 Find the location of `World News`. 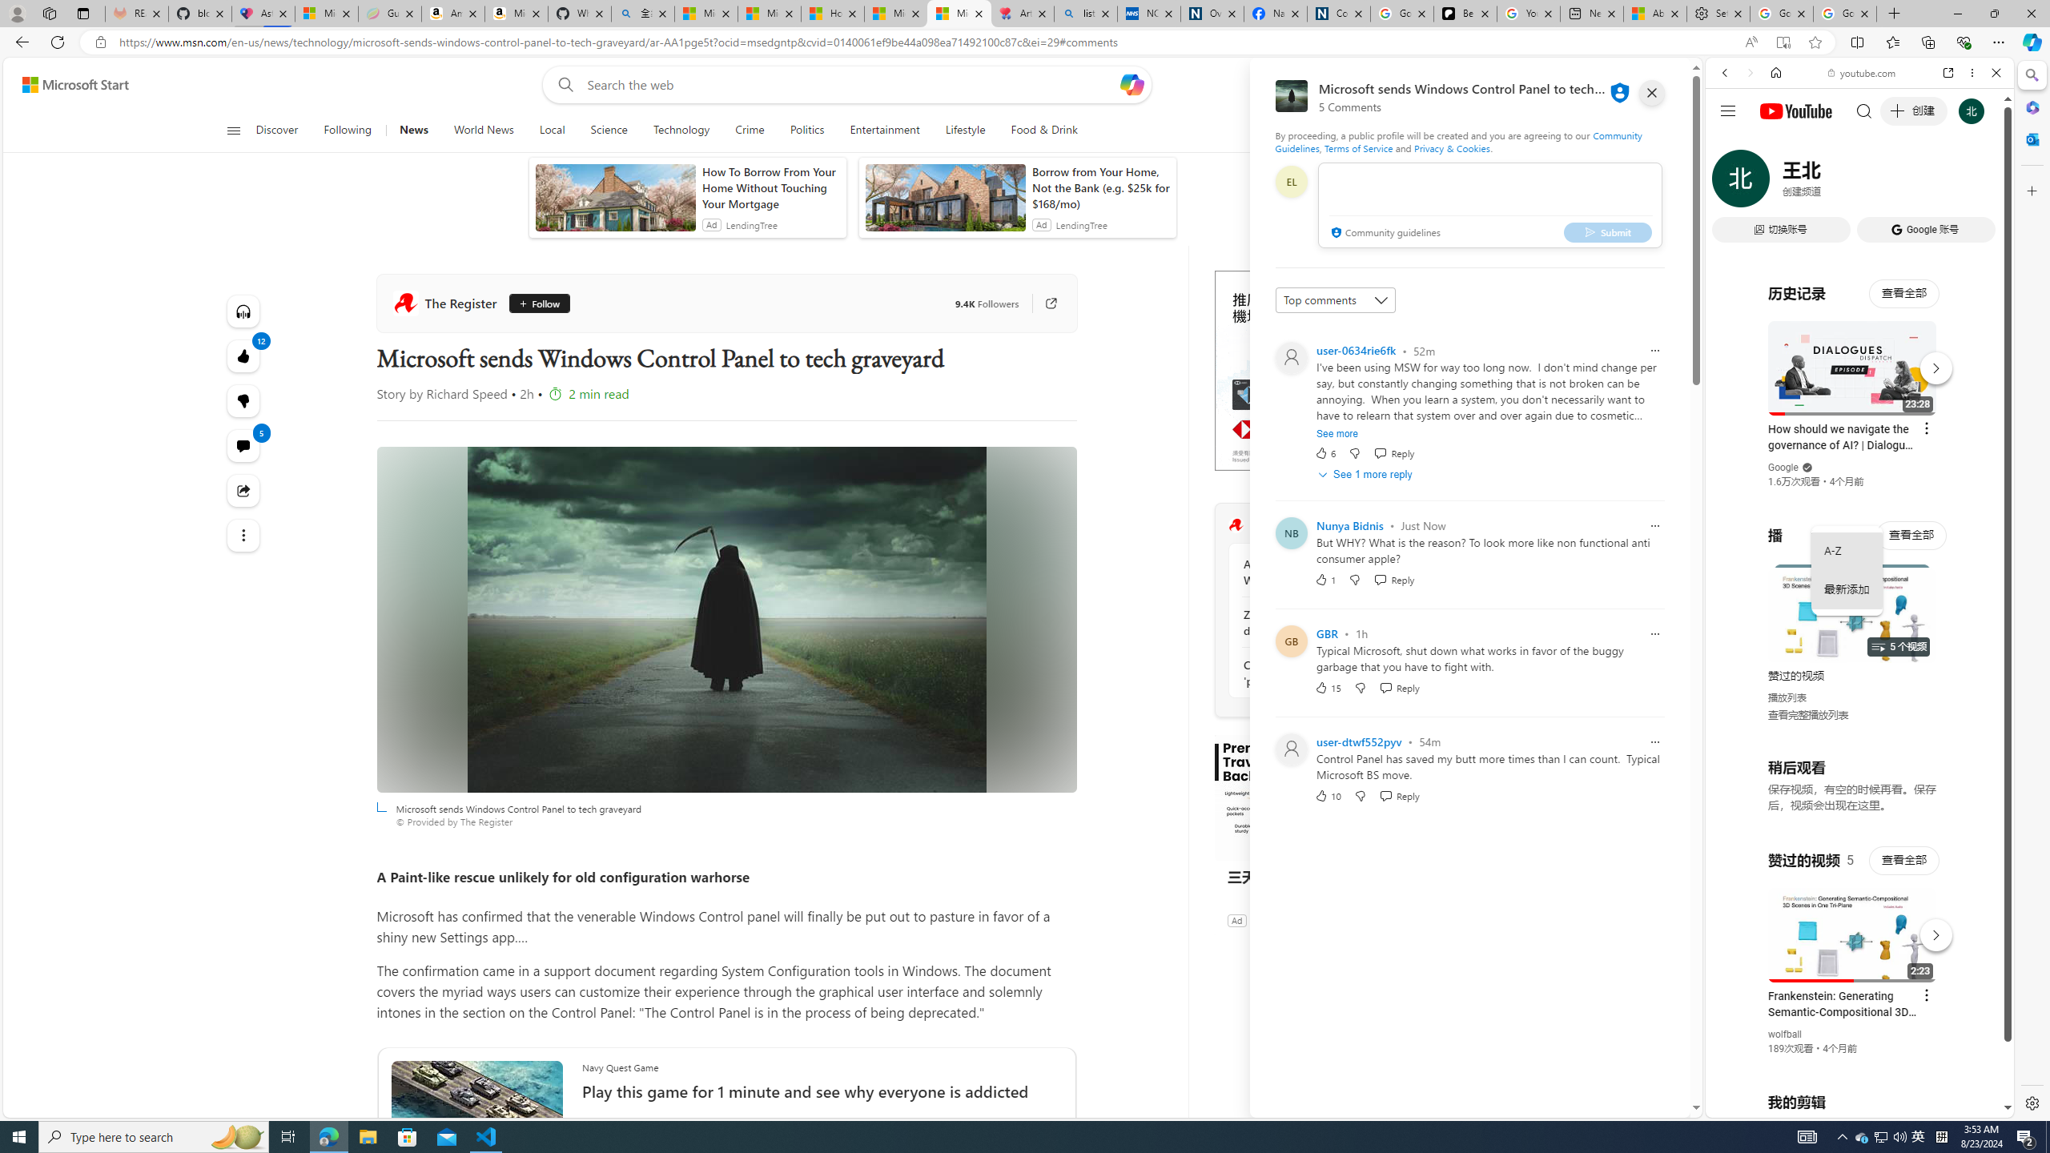

World News is located at coordinates (484, 131).